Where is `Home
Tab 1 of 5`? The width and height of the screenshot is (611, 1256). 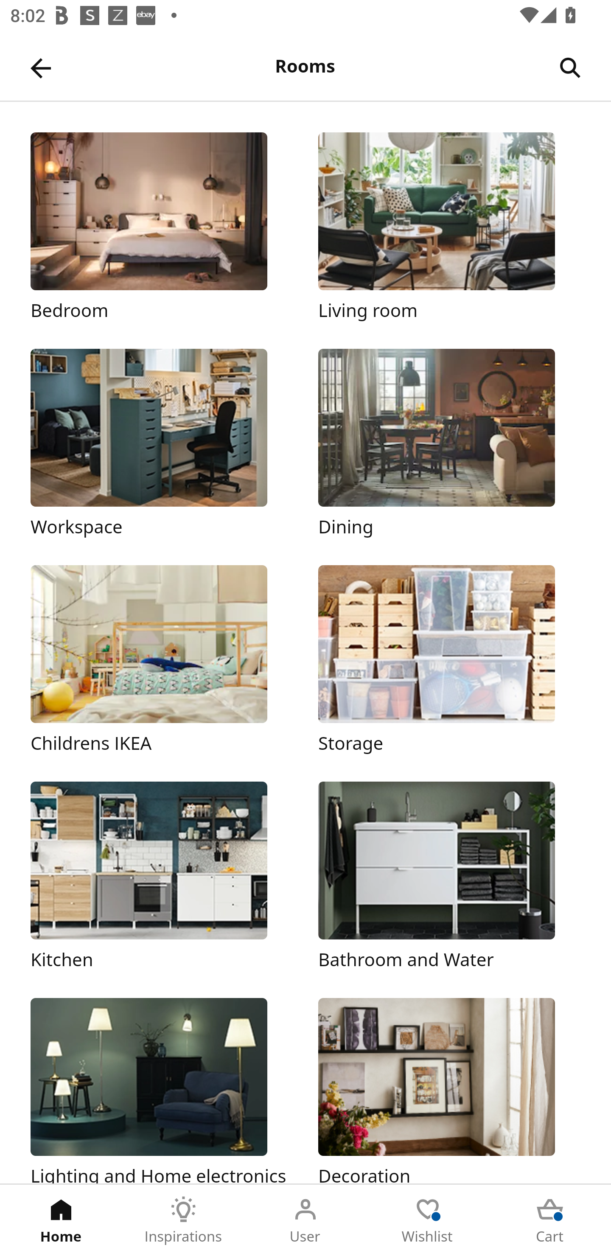
Home
Tab 1 of 5 is located at coordinates (61, 1220).